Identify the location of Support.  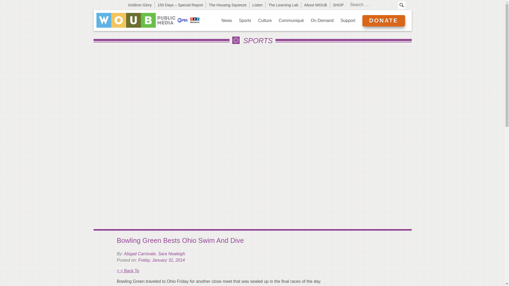
(348, 20).